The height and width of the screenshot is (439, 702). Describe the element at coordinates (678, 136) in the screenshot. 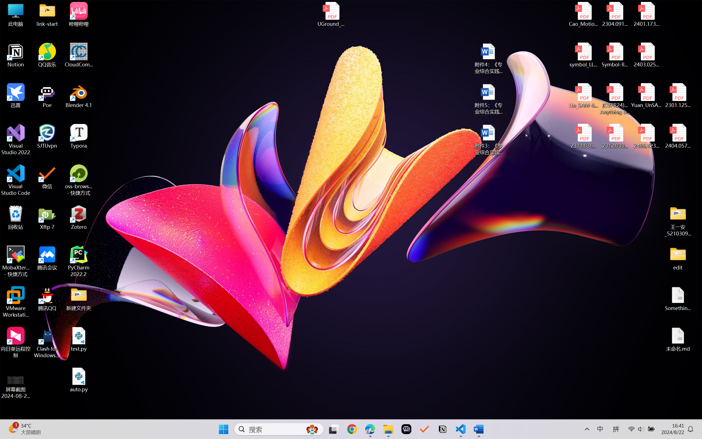

I see `2404.05719v1.pdf` at that location.